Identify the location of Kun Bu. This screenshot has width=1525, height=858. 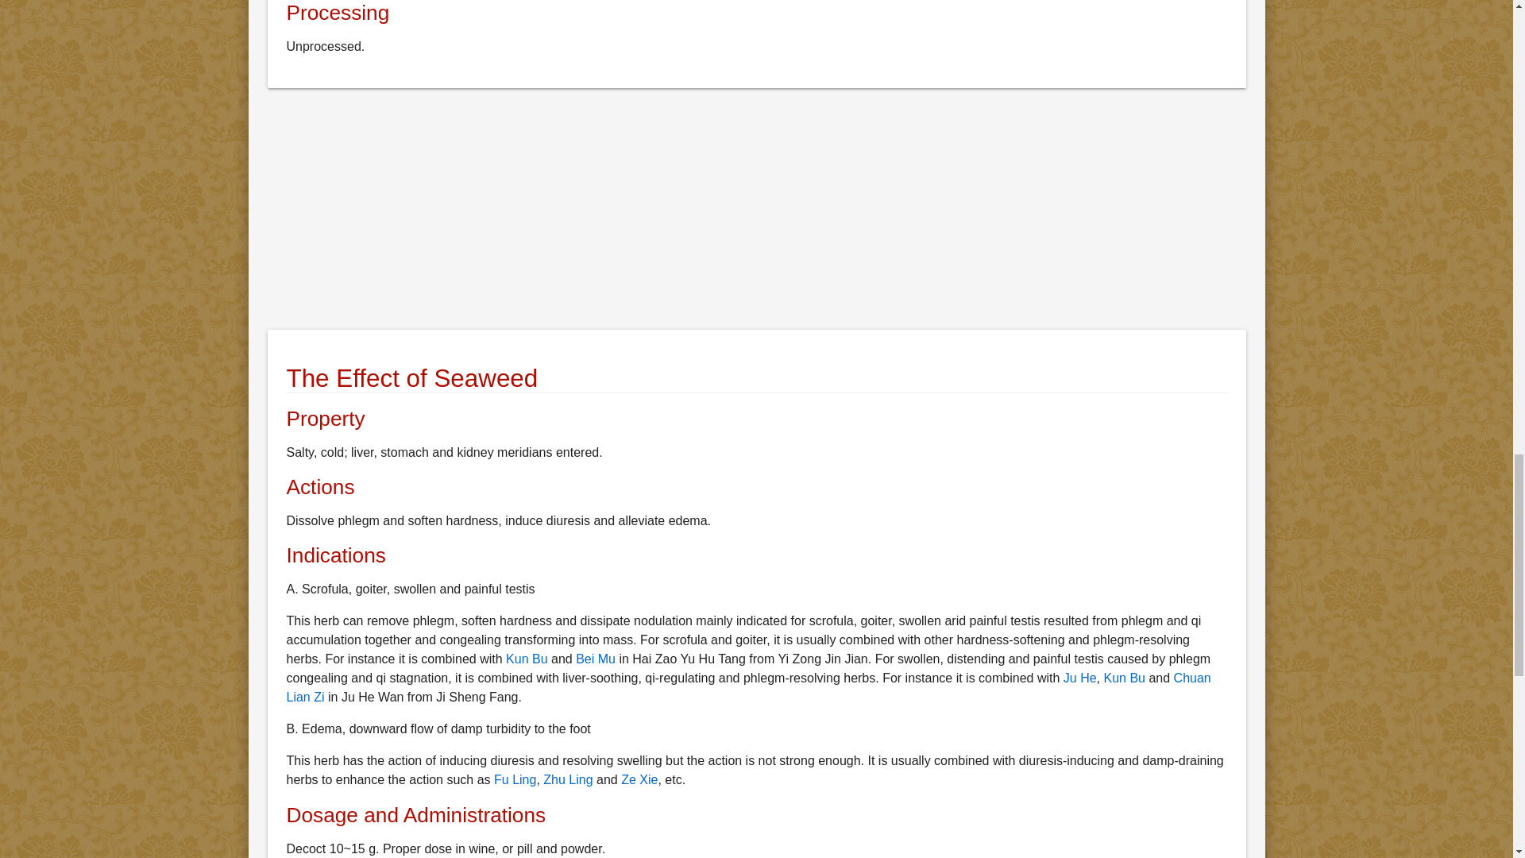
(1125, 677).